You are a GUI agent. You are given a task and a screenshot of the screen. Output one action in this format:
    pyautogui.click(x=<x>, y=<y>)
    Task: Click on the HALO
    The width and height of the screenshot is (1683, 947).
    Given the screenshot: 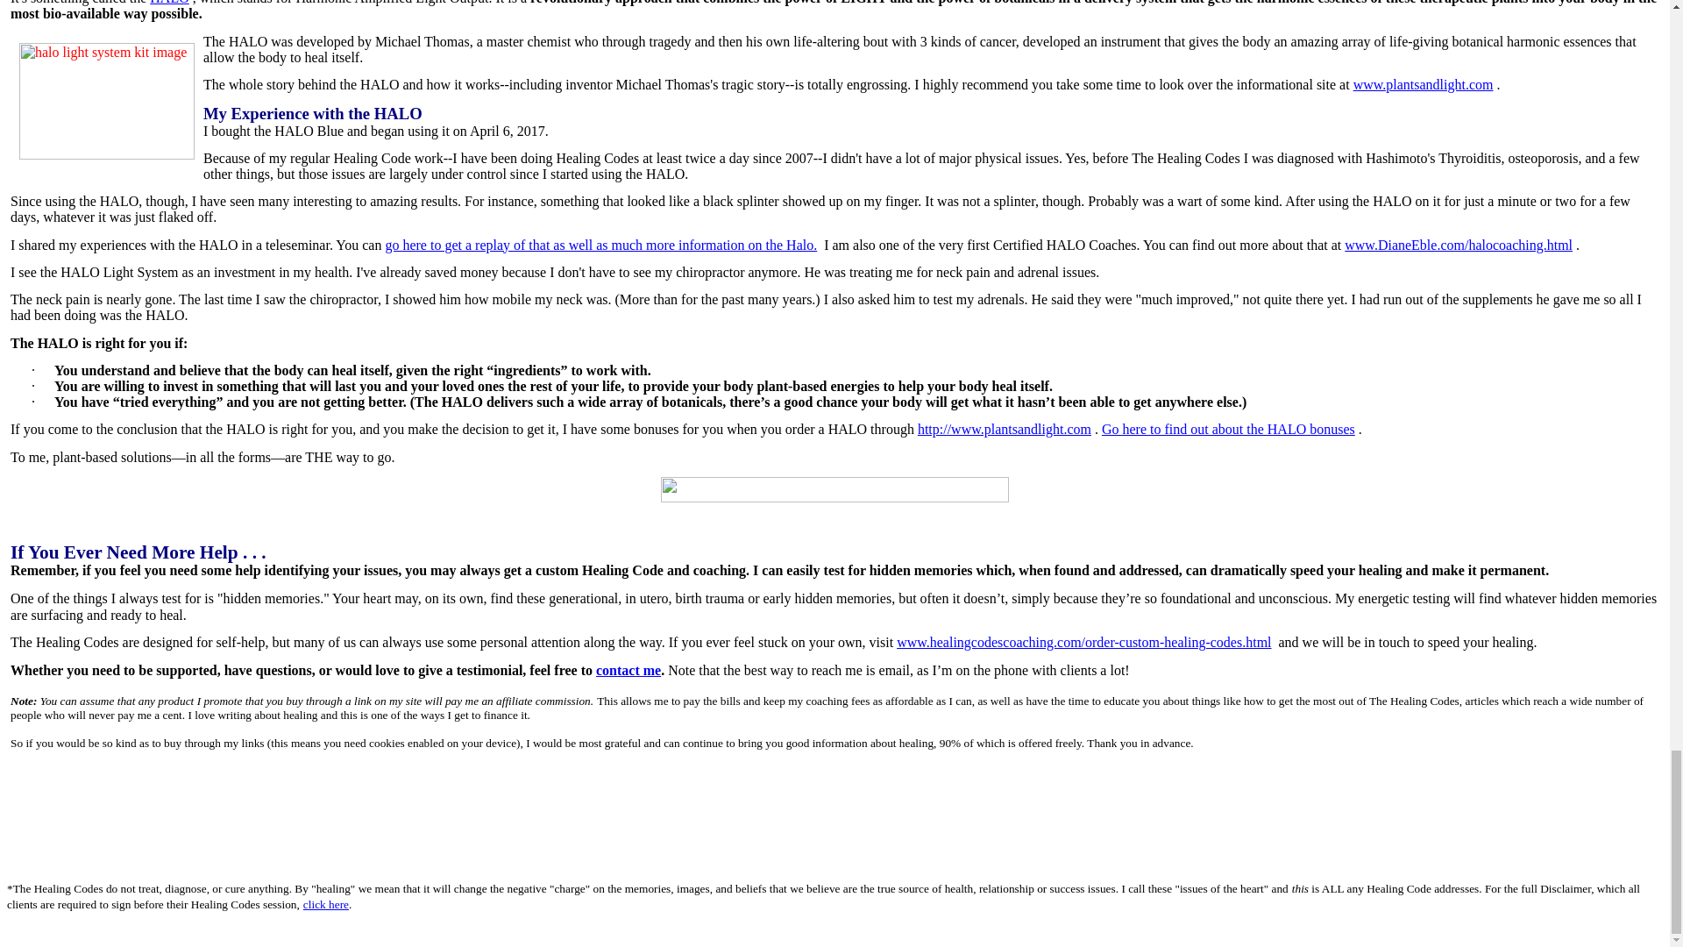 What is the action you would take?
    pyautogui.click(x=168, y=3)
    